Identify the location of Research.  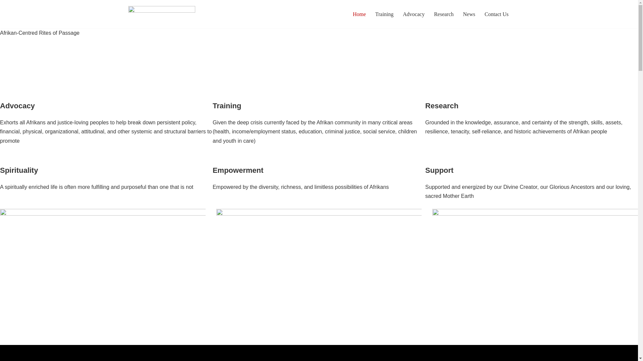
(444, 14).